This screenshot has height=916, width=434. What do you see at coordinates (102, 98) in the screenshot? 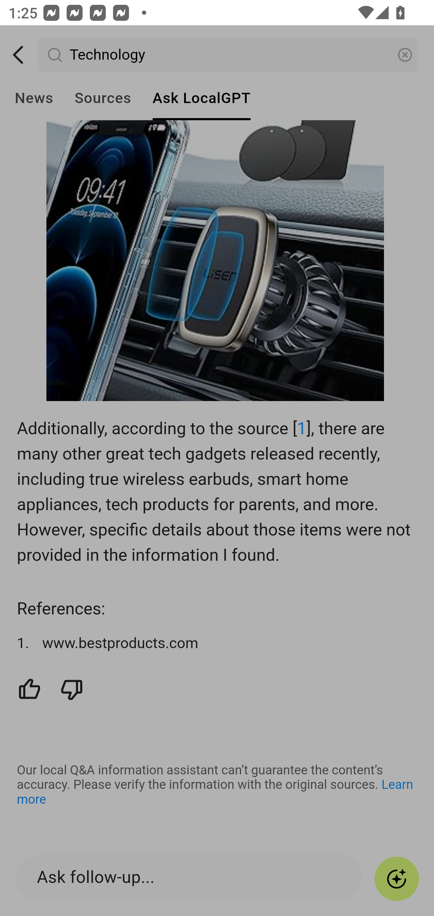
I see `Sources` at bounding box center [102, 98].